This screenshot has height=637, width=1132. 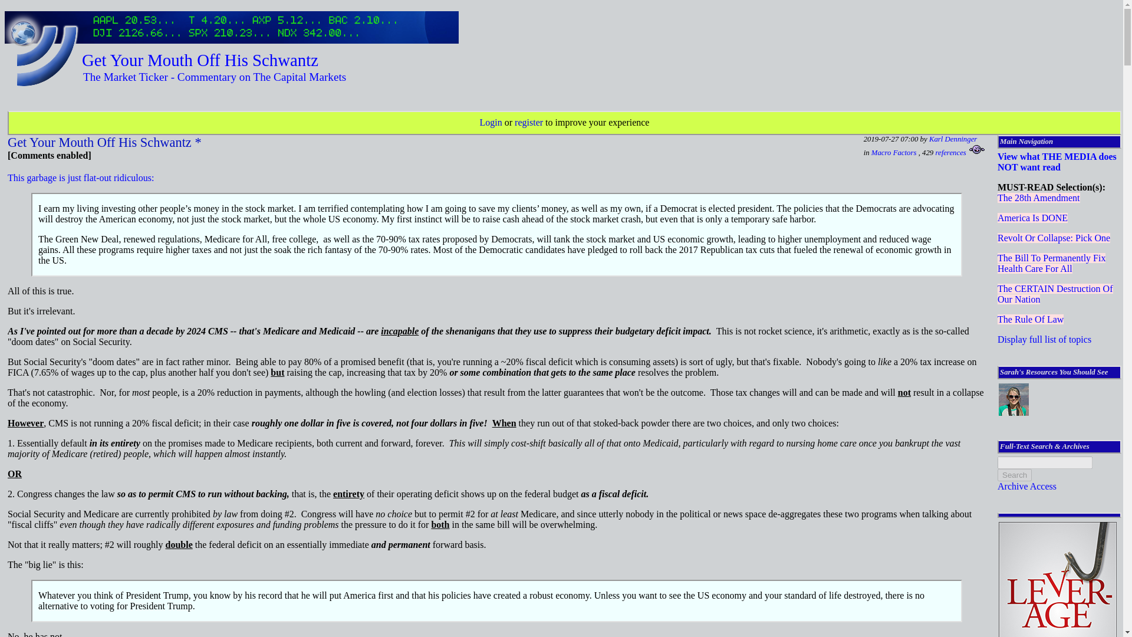 I want to click on Archive Access, so click(x=1026, y=486).